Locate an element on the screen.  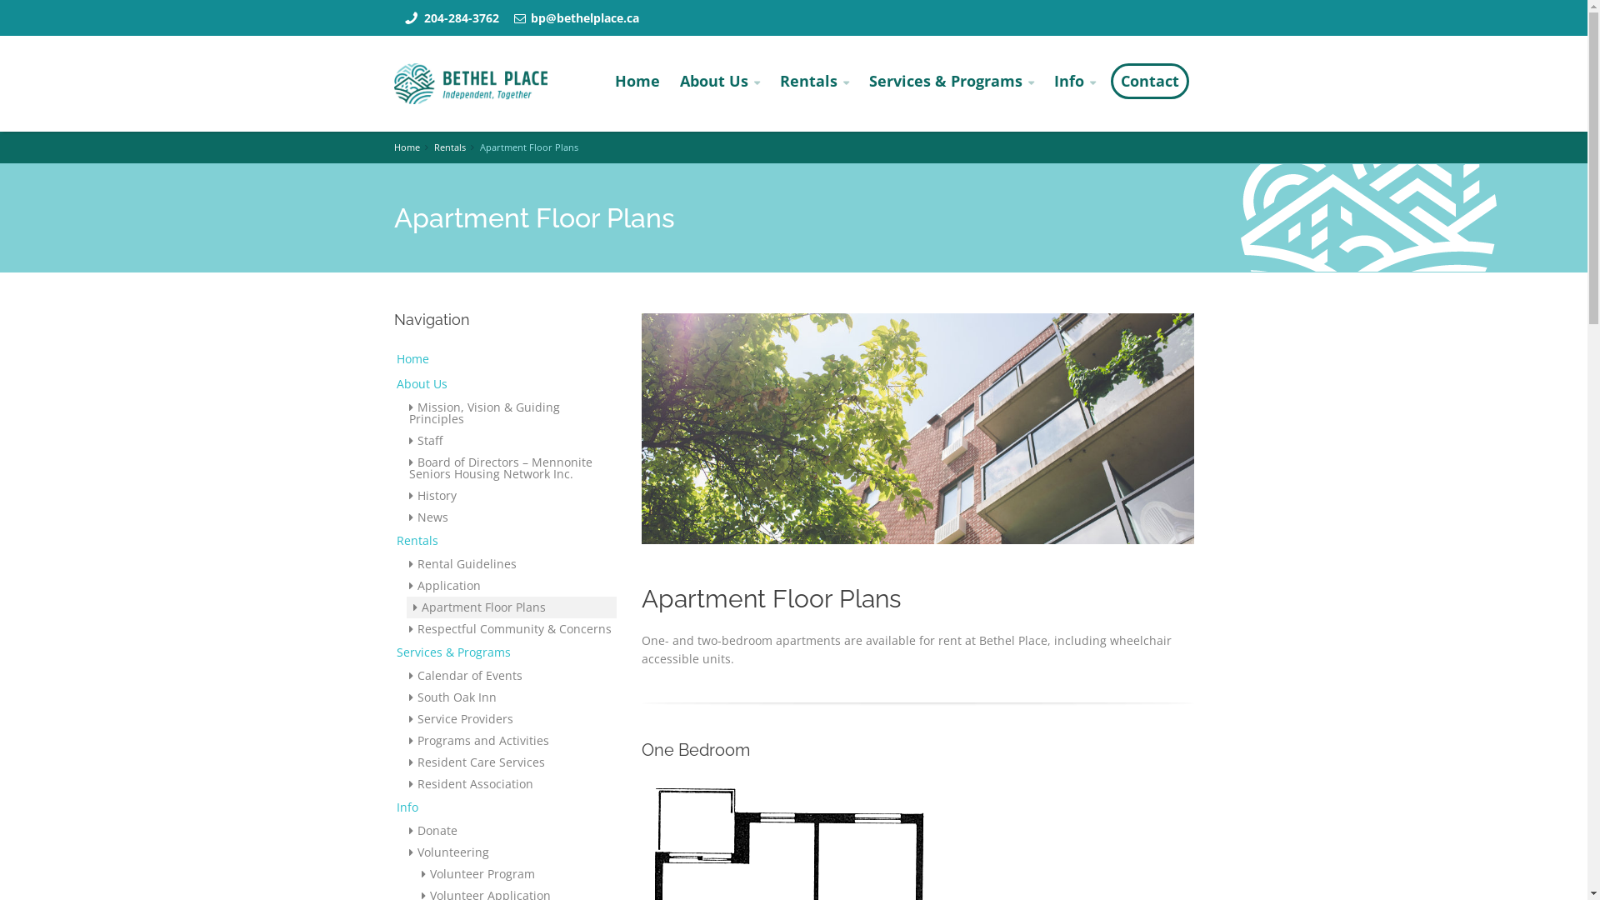
Programs and Activities is located at coordinates (512, 741).